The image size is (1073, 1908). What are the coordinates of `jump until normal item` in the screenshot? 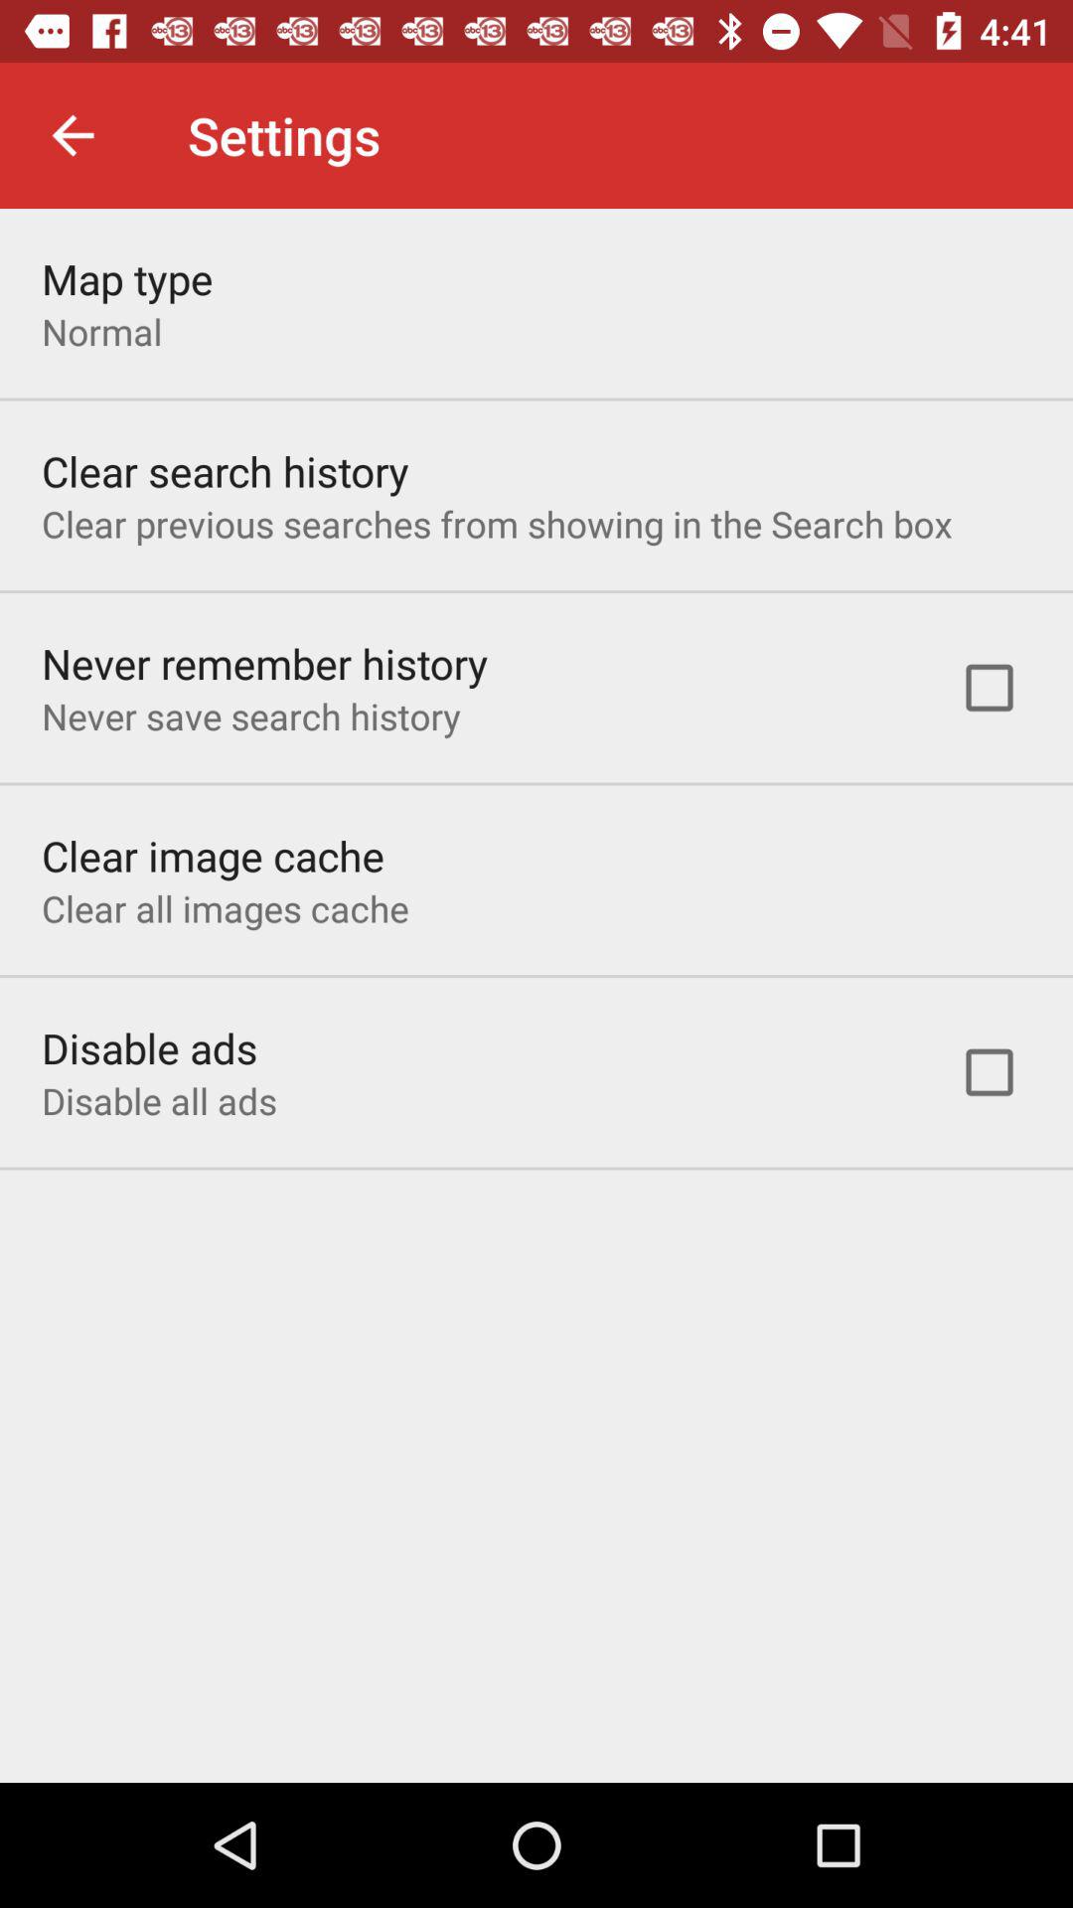 It's located at (101, 332).